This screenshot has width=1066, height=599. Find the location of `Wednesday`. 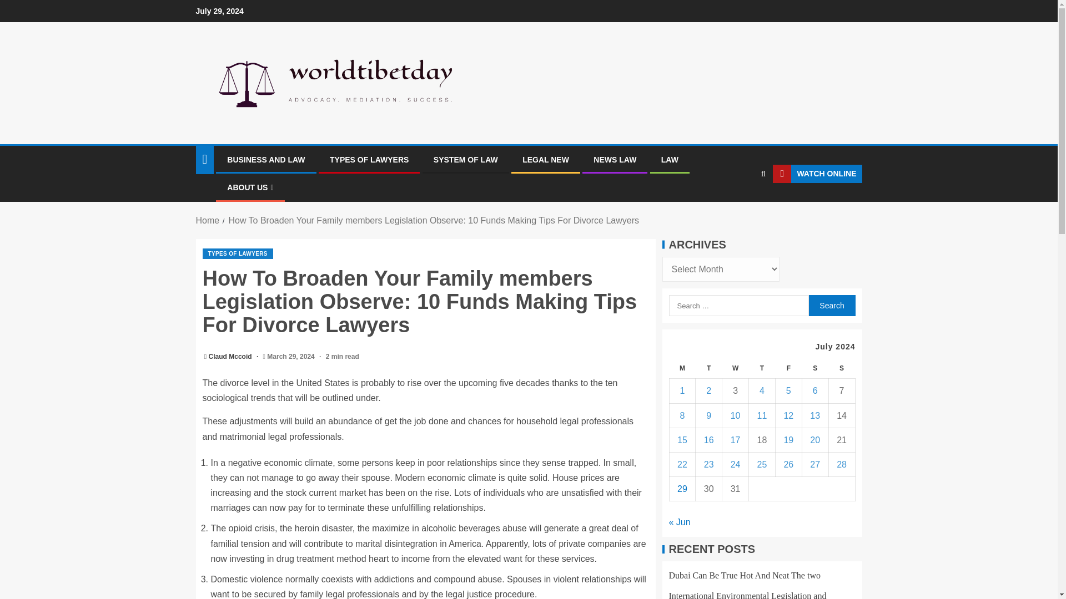

Wednesday is located at coordinates (736, 368).